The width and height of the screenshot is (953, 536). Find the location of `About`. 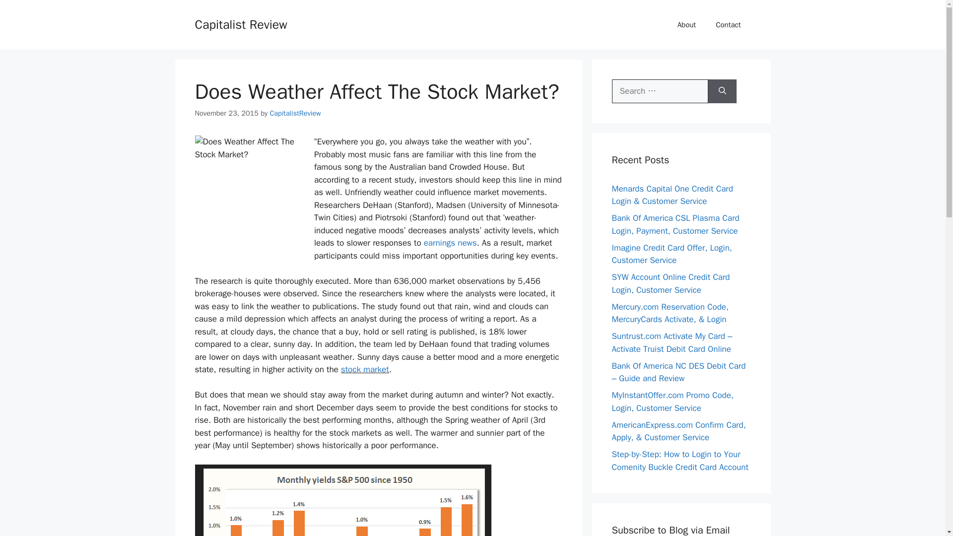

About is located at coordinates (687, 25).